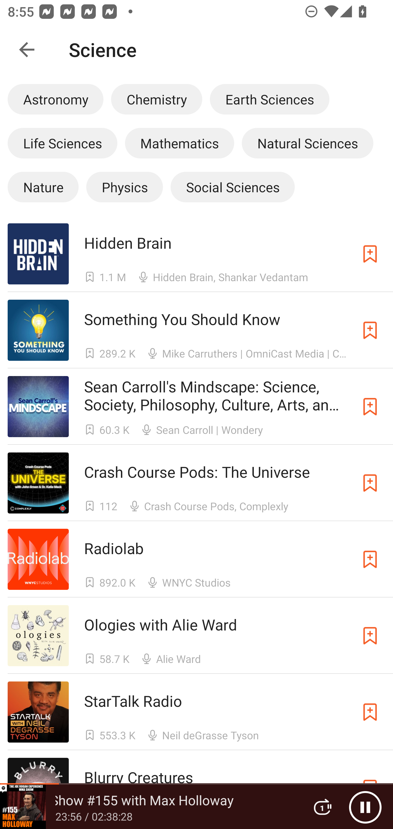 The height and width of the screenshot is (829, 393). I want to click on Mathematics, so click(180, 143).